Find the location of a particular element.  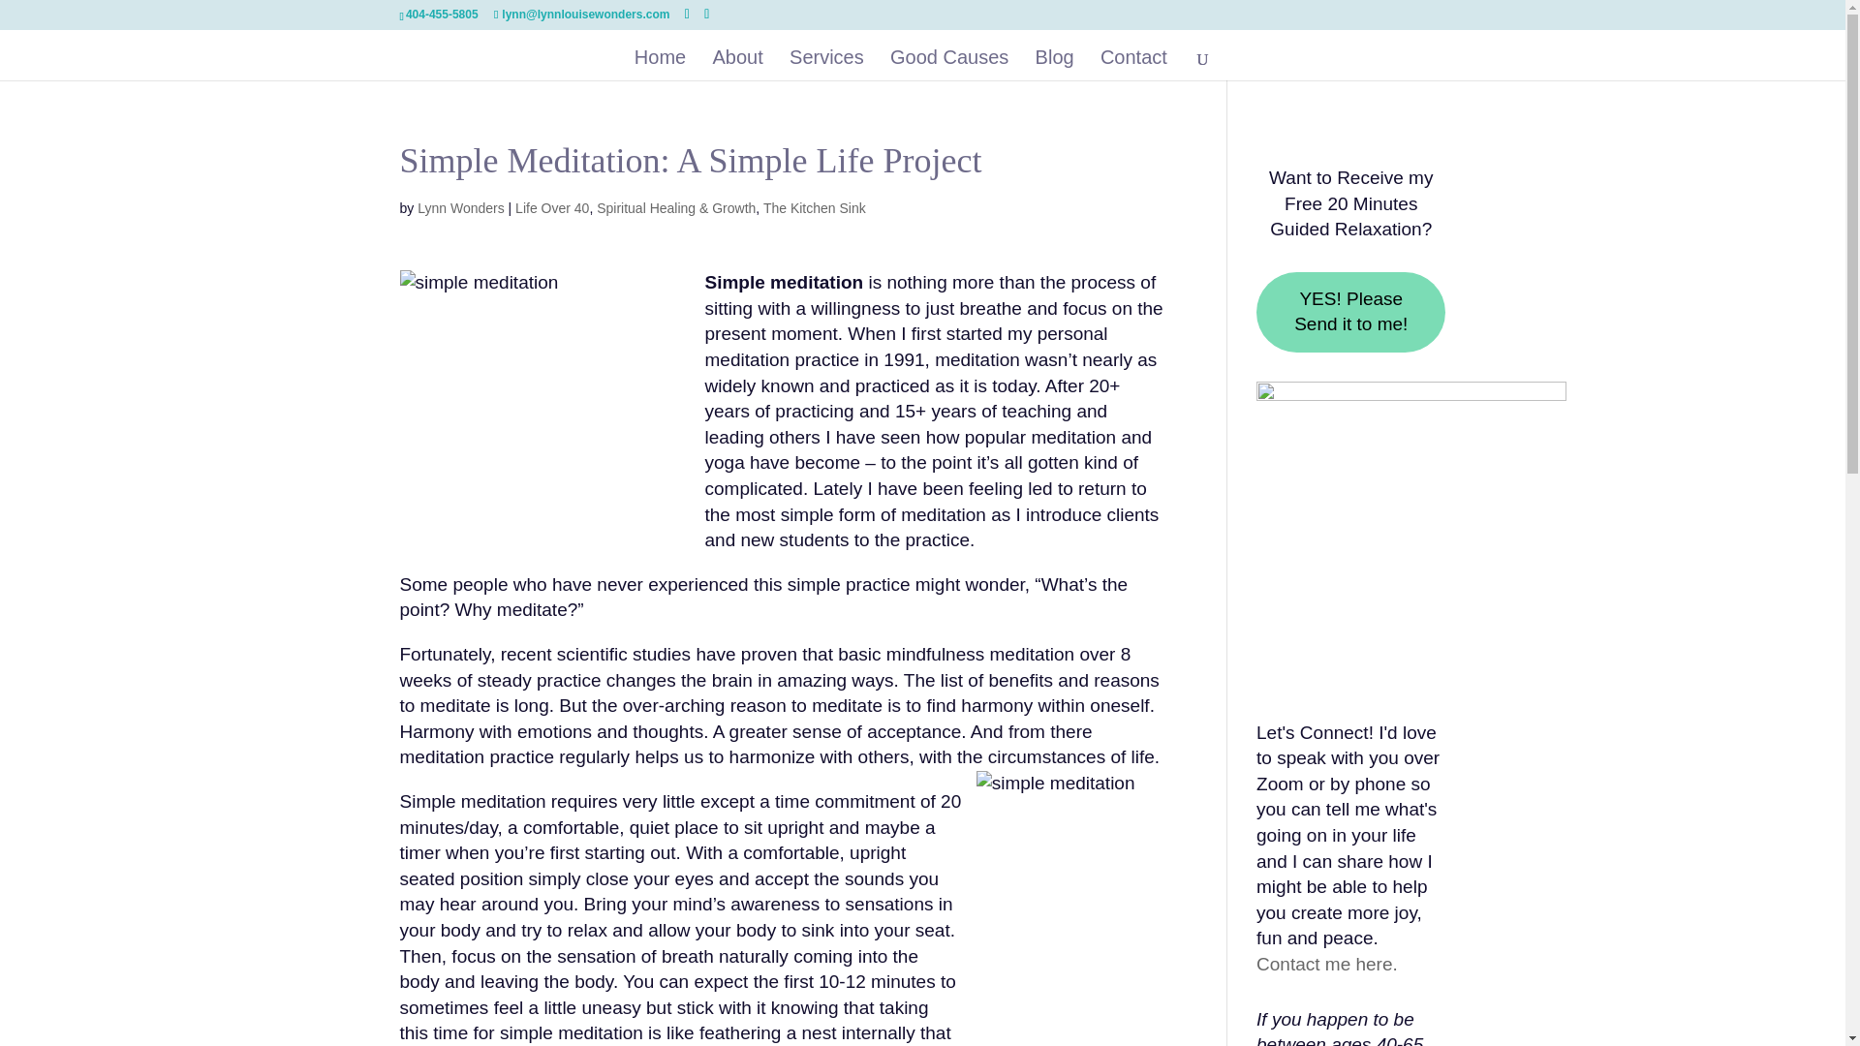

Home is located at coordinates (660, 65).